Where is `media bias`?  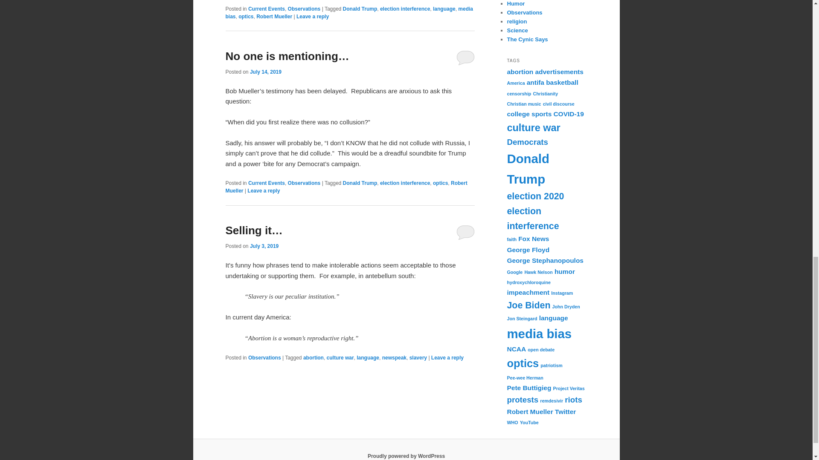
media bias is located at coordinates (349, 13).